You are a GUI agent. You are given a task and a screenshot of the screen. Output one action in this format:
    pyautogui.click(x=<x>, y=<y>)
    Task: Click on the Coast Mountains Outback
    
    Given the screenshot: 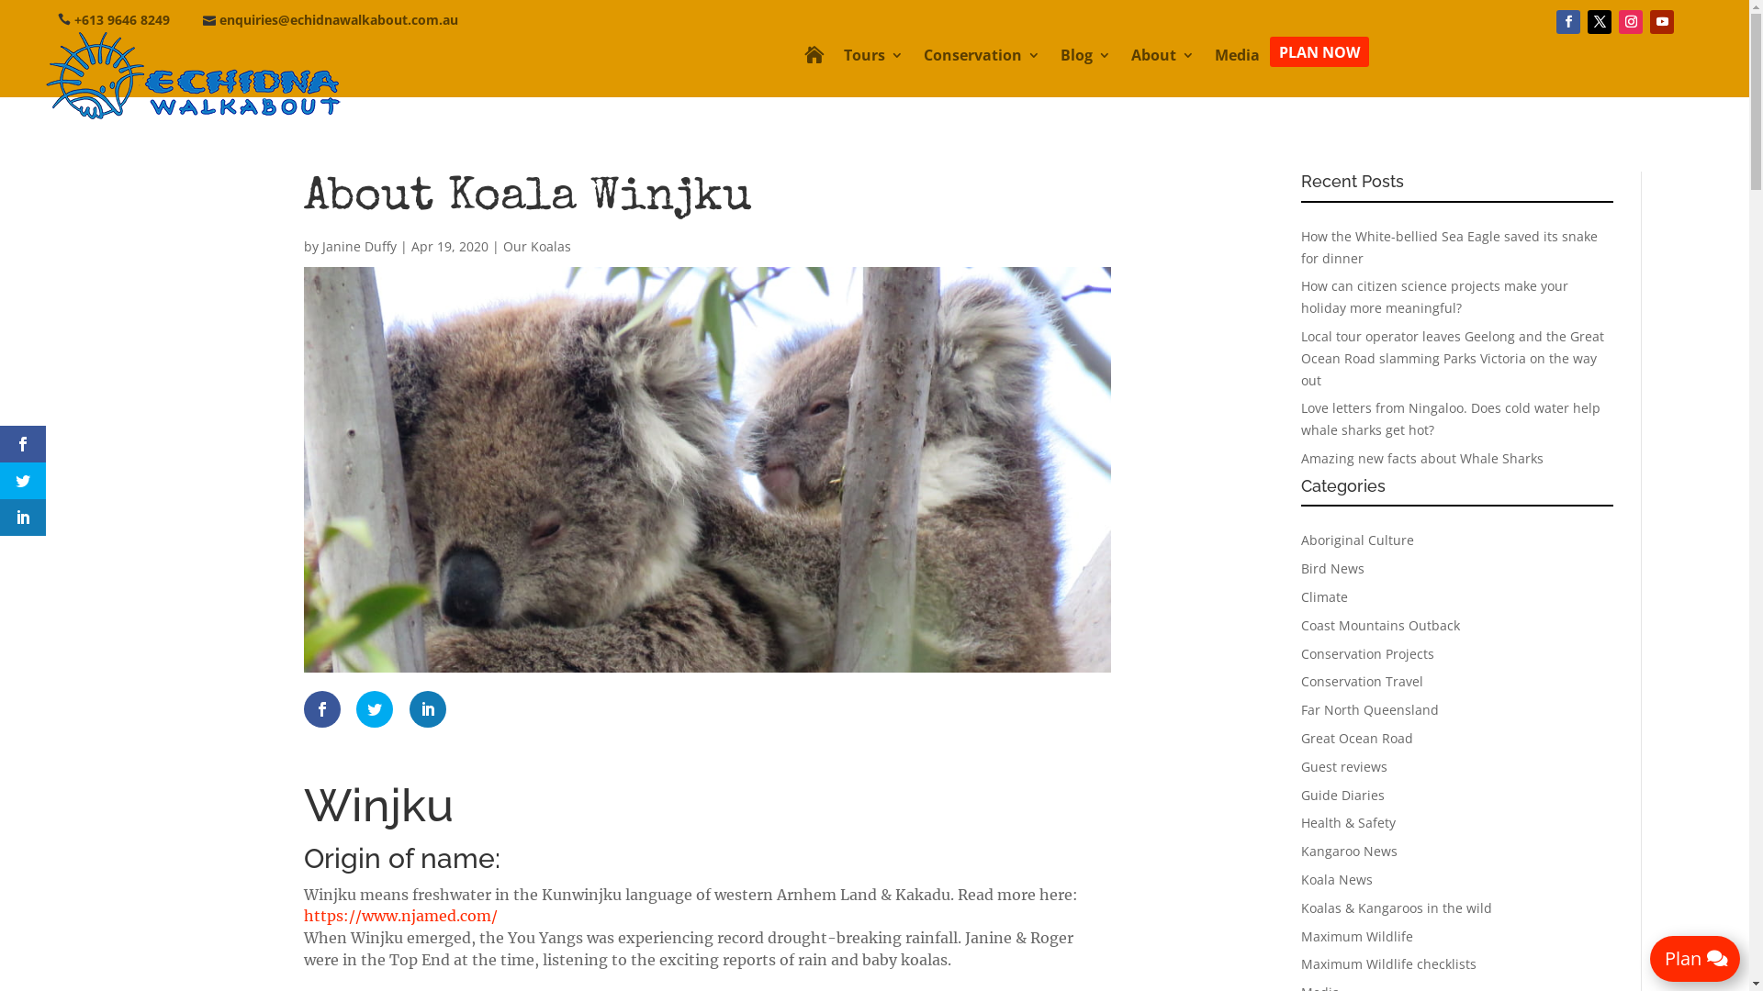 What is the action you would take?
    pyautogui.click(x=1381, y=626)
    